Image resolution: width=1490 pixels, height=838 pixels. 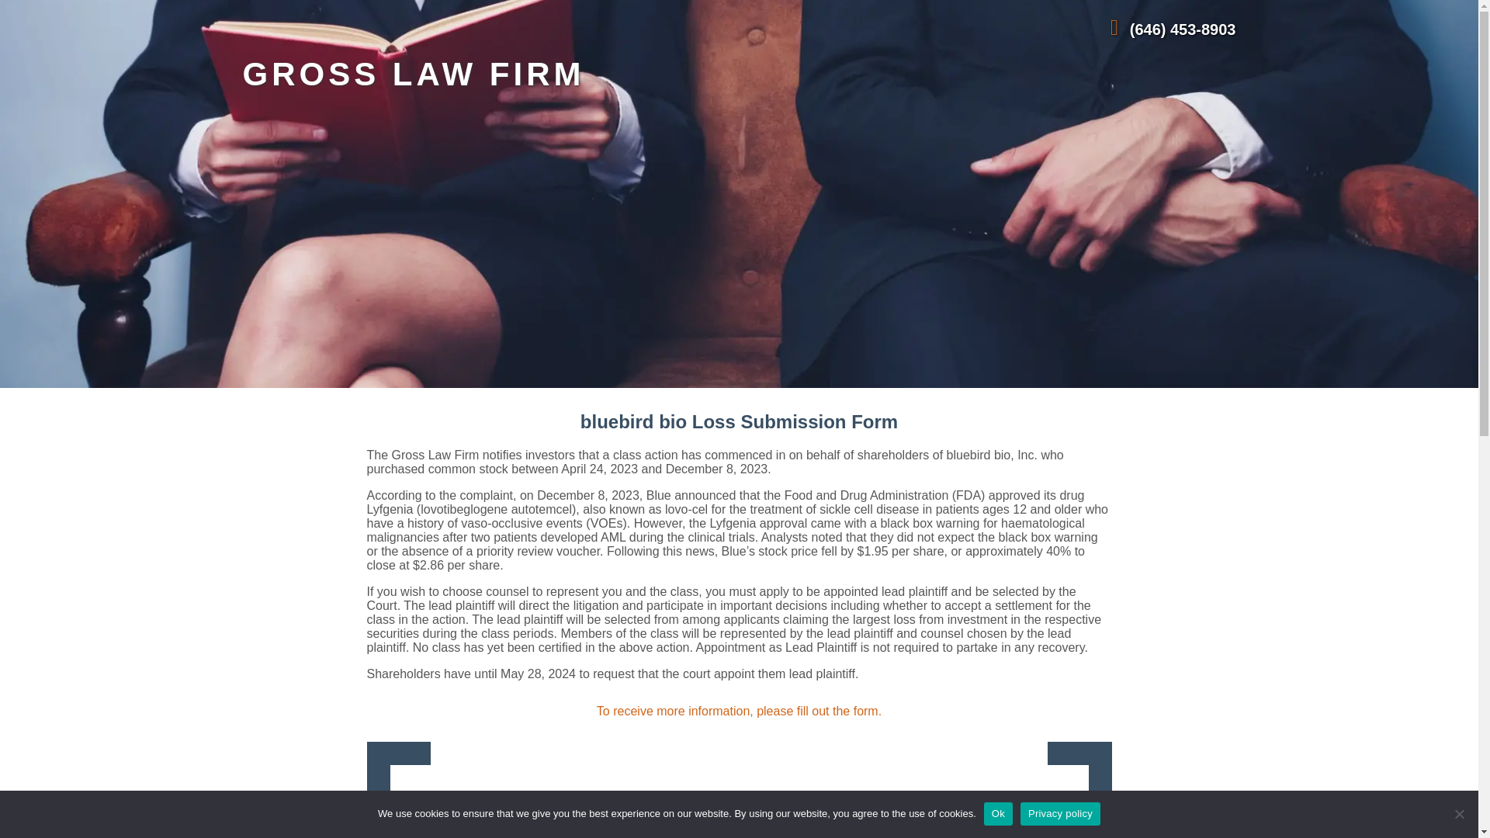 I want to click on GROSS LAW FIRM, so click(x=413, y=74).